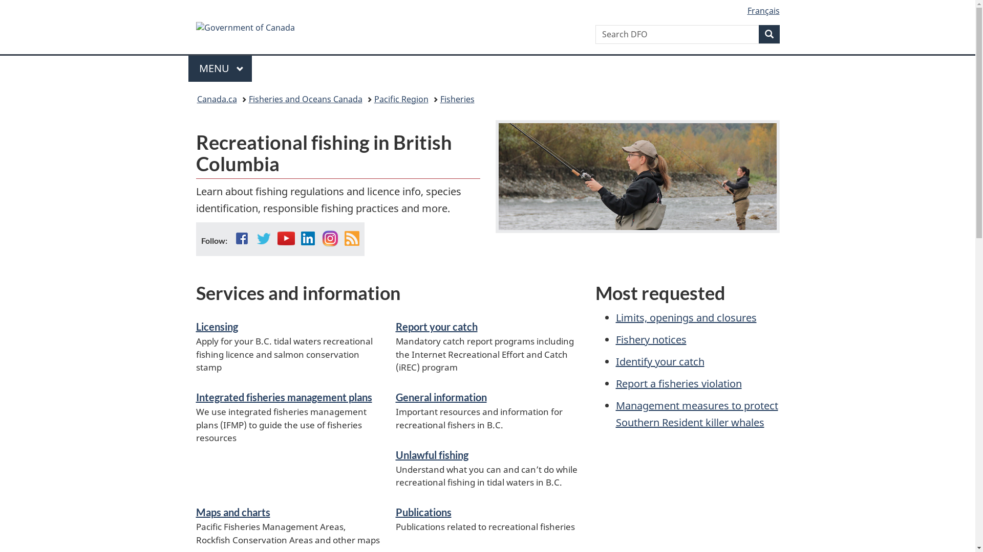  Describe the element at coordinates (284, 397) in the screenshot. I see `Integrated fisheries management plans` at that location.